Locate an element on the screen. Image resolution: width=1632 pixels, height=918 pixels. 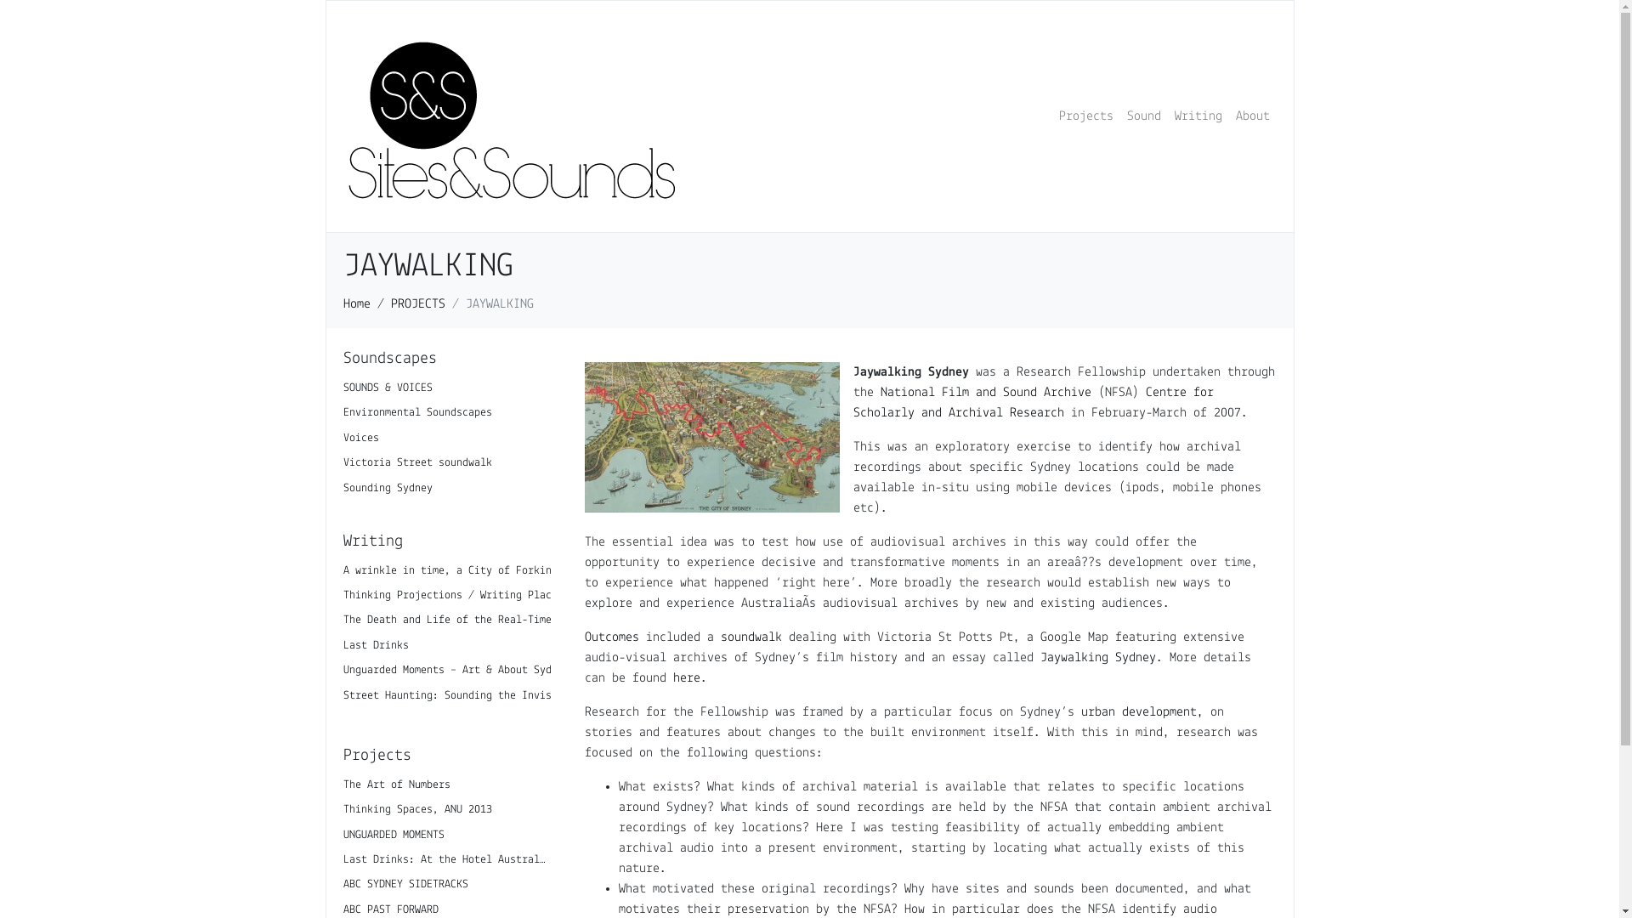
urban development, is located at coordinates (1142, 712).